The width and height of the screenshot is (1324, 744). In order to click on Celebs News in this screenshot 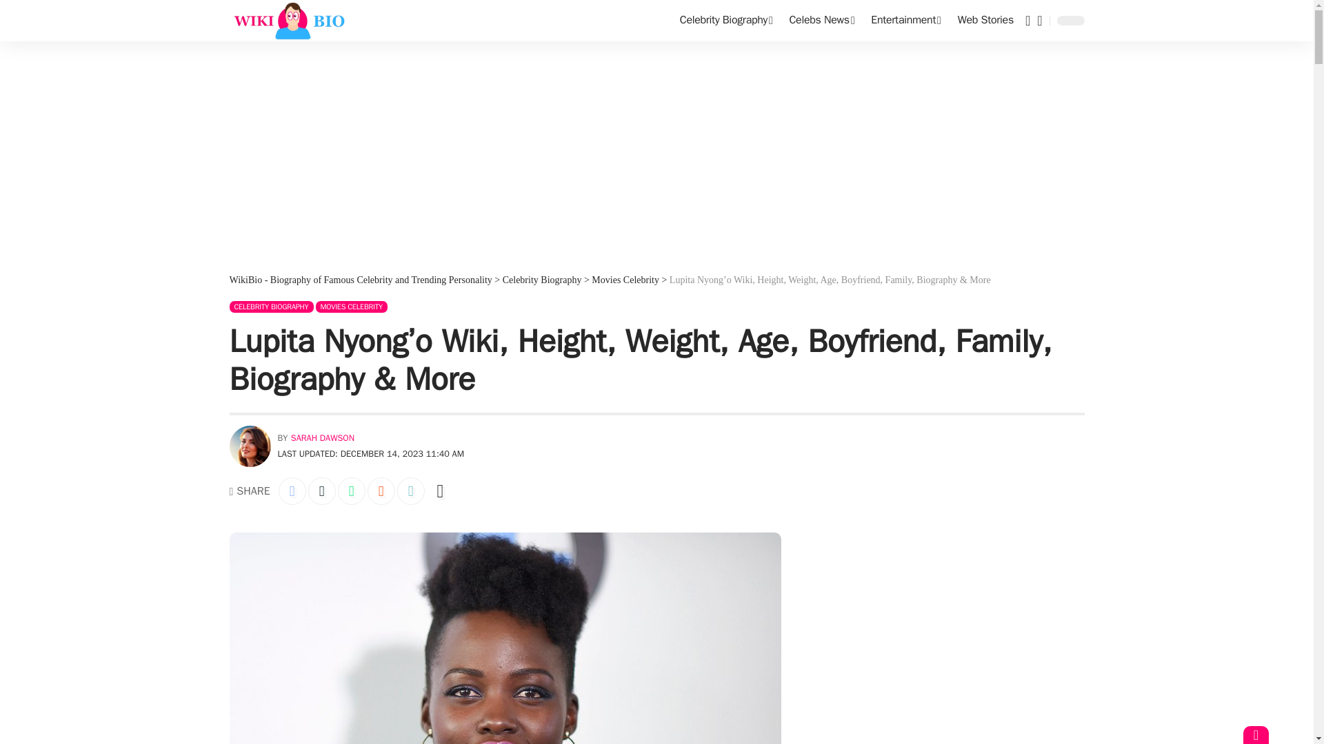, I will do `click(822, 21)`.